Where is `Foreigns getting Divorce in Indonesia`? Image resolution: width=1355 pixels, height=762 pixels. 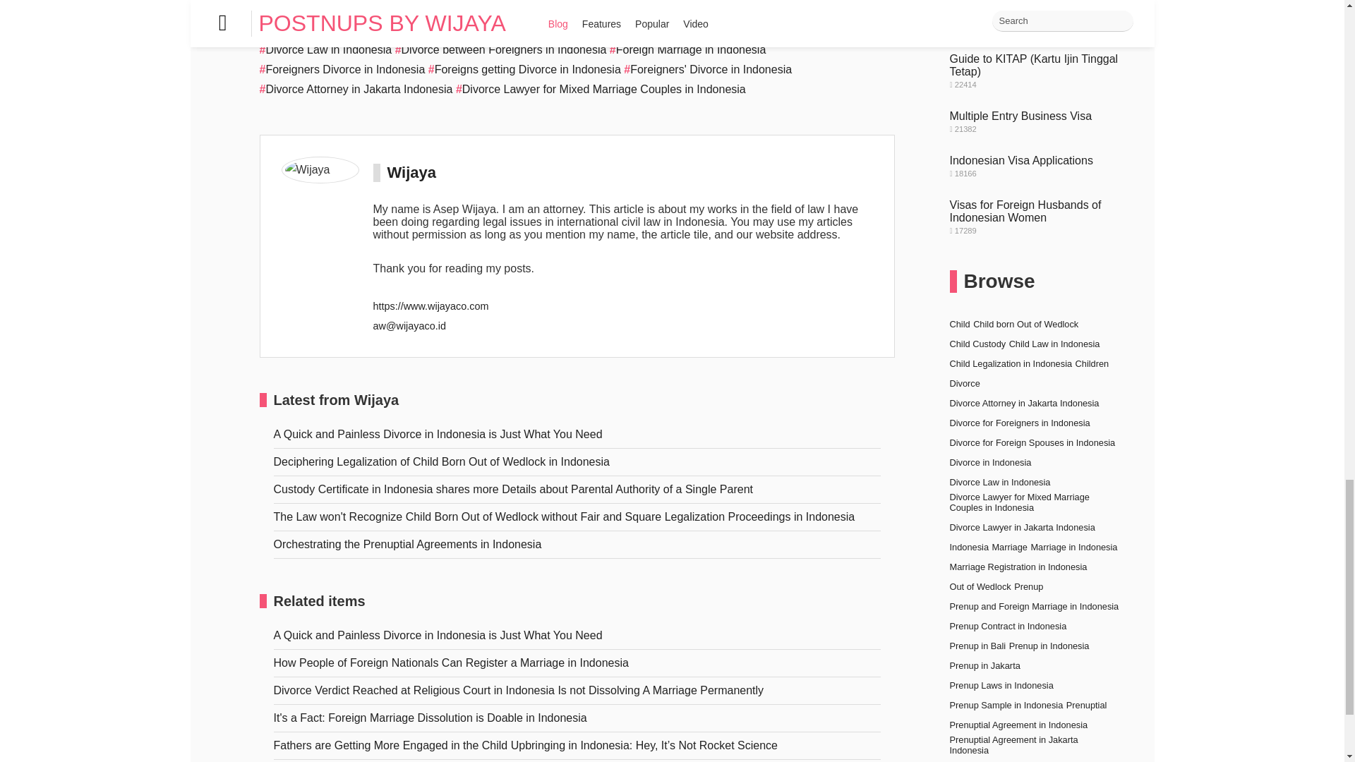
Foreigns getting Divorce in Indonesia is located at coordinates (524, 69).